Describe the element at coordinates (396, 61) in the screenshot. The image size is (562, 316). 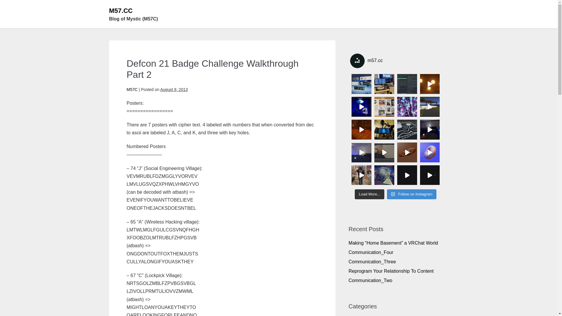
I see `m57.cc` at that location.